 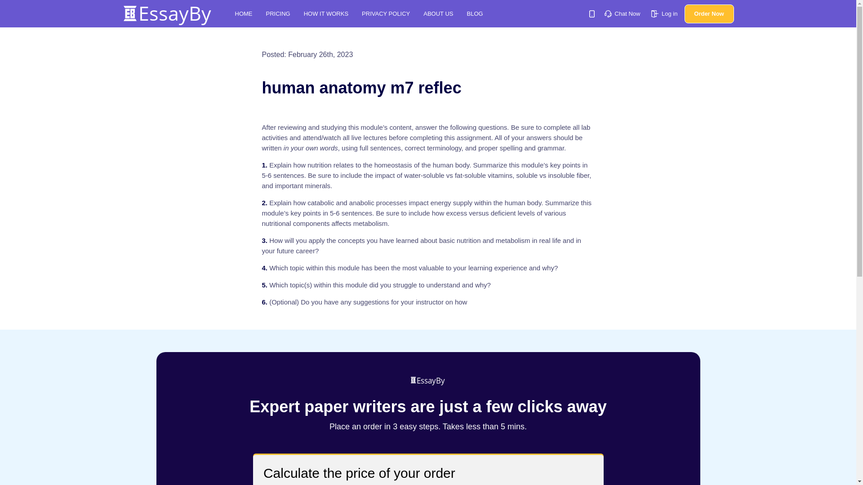 I want to click on Order Now, so click(x=709, y=13).